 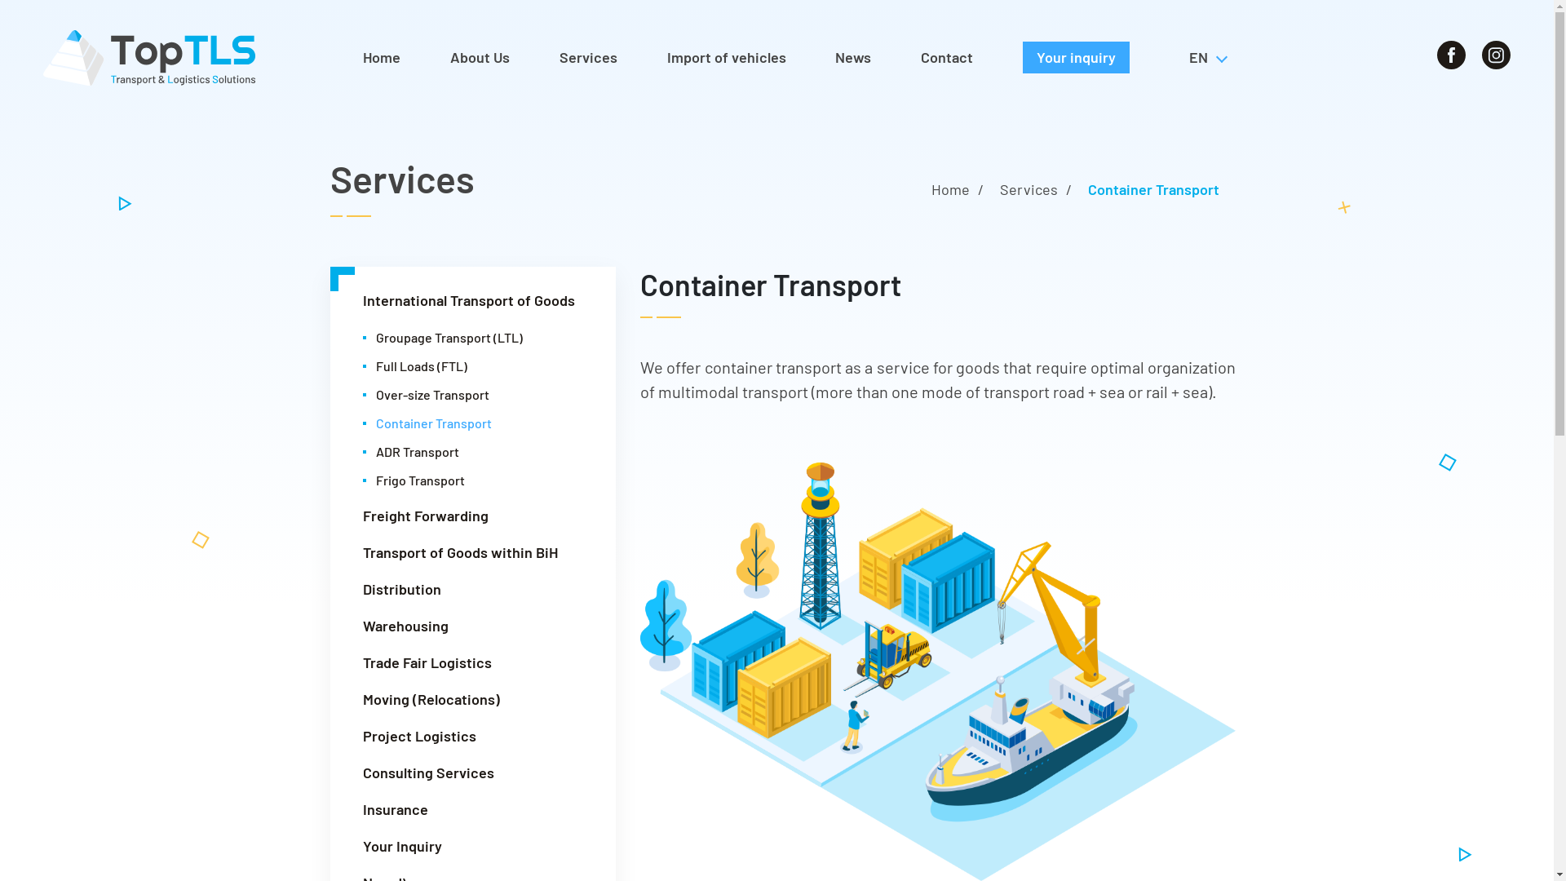 What do you see at coordinates (473, 589) in the screenshot?
I see `Distribution` at bounding box center [473, 589].